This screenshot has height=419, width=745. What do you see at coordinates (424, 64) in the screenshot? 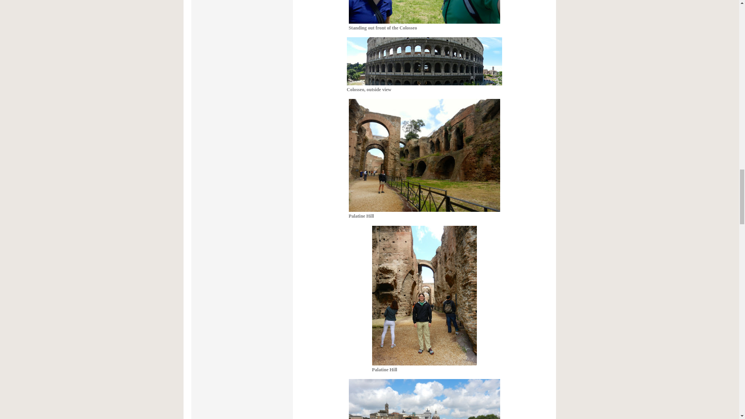
I see `Colosseo, outside view` at bounding box center [424, 64].